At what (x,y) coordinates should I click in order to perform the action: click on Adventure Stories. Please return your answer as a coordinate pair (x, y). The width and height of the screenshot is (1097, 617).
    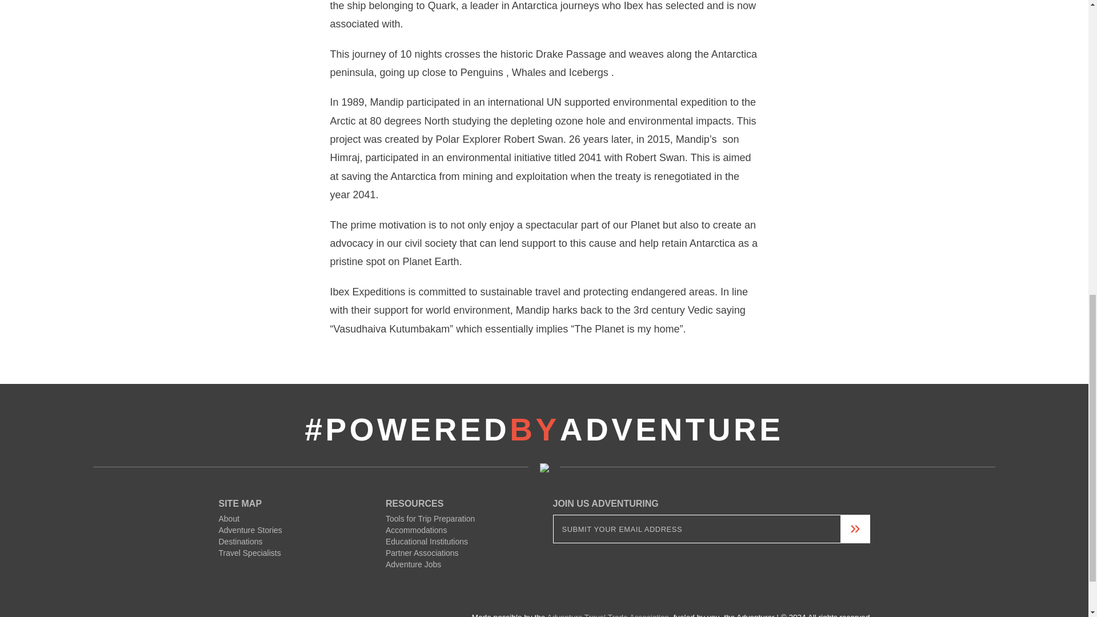
    Looking at the image, I should click on (250, 530).